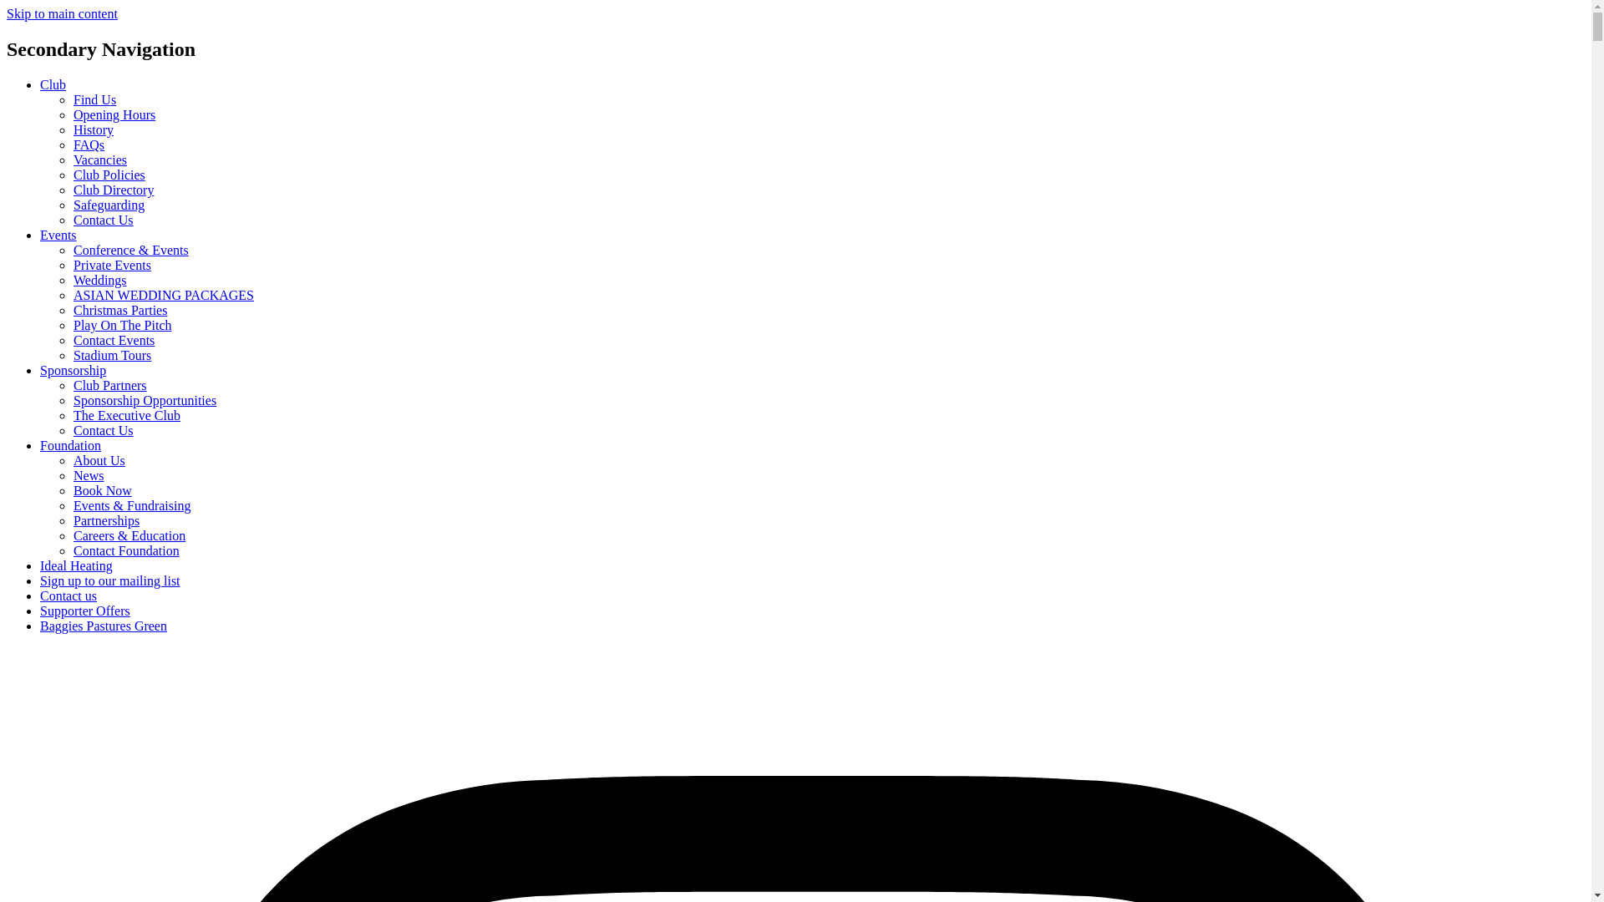 The image size is (1604, 902). Describe the element at coordinates (145, 400) in the screenshot. I see `Sponsorship Opportunities` at that location.